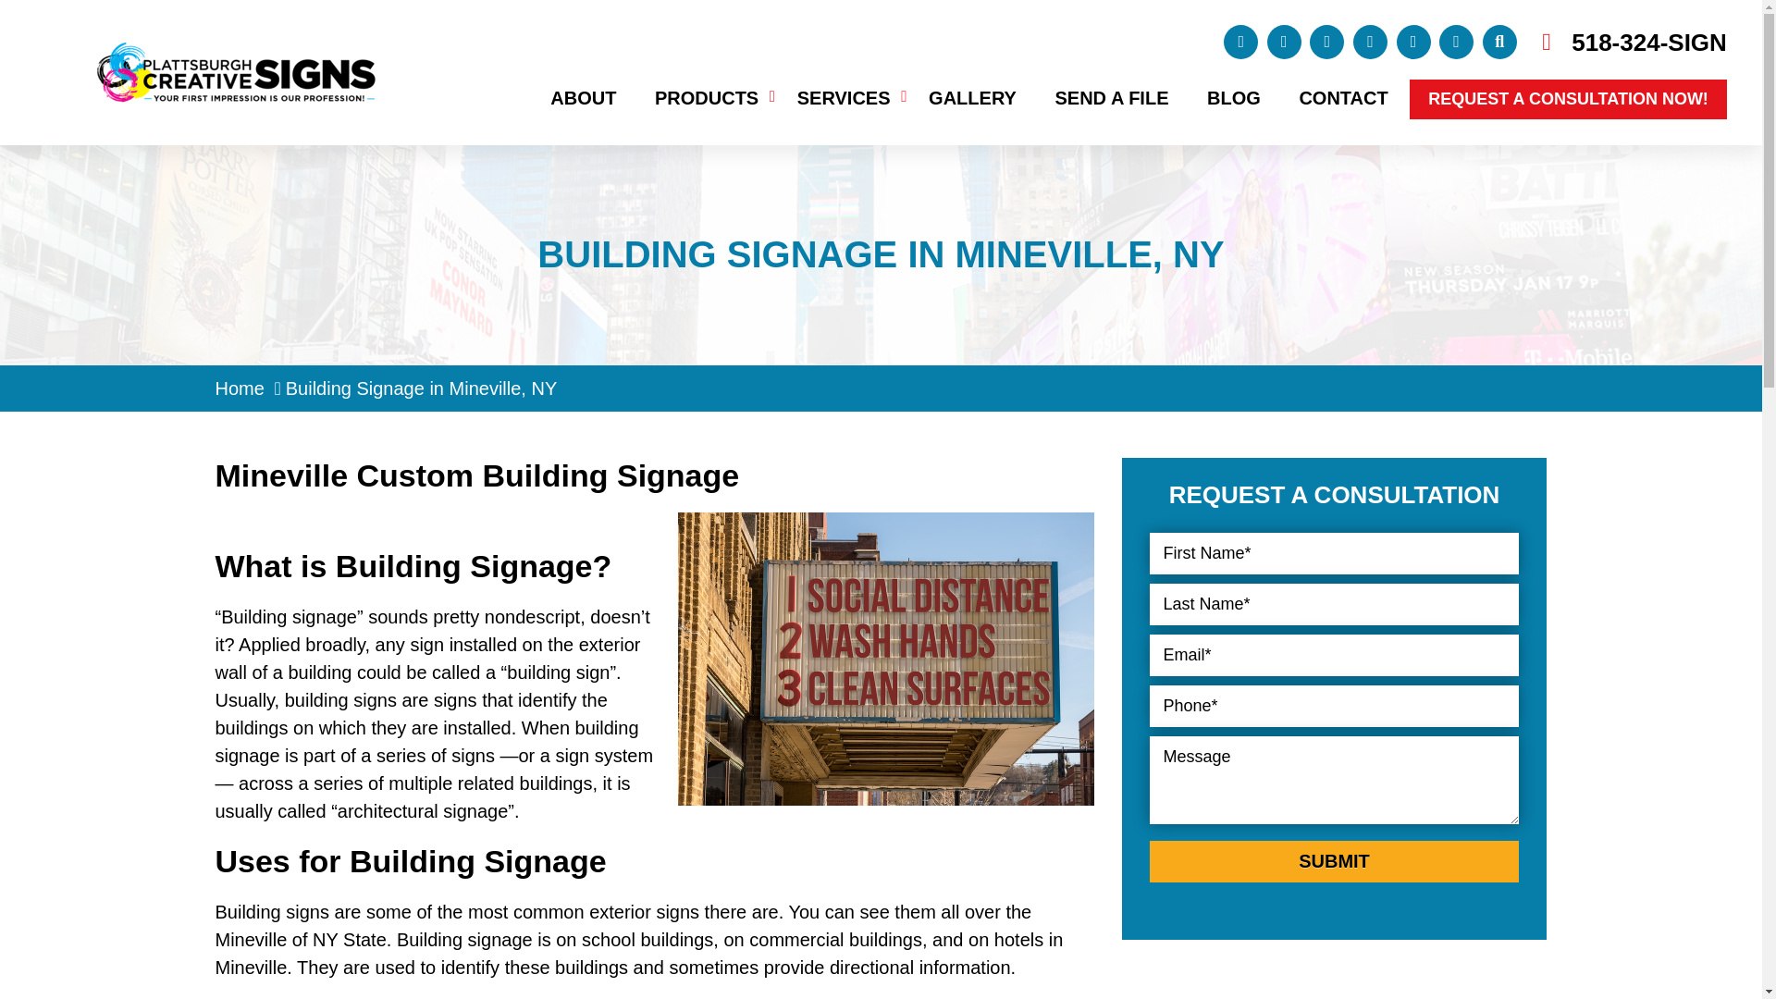  Describe the element at coordinates (583, 97) in the screenshot. I see `ABOUT` at that location.